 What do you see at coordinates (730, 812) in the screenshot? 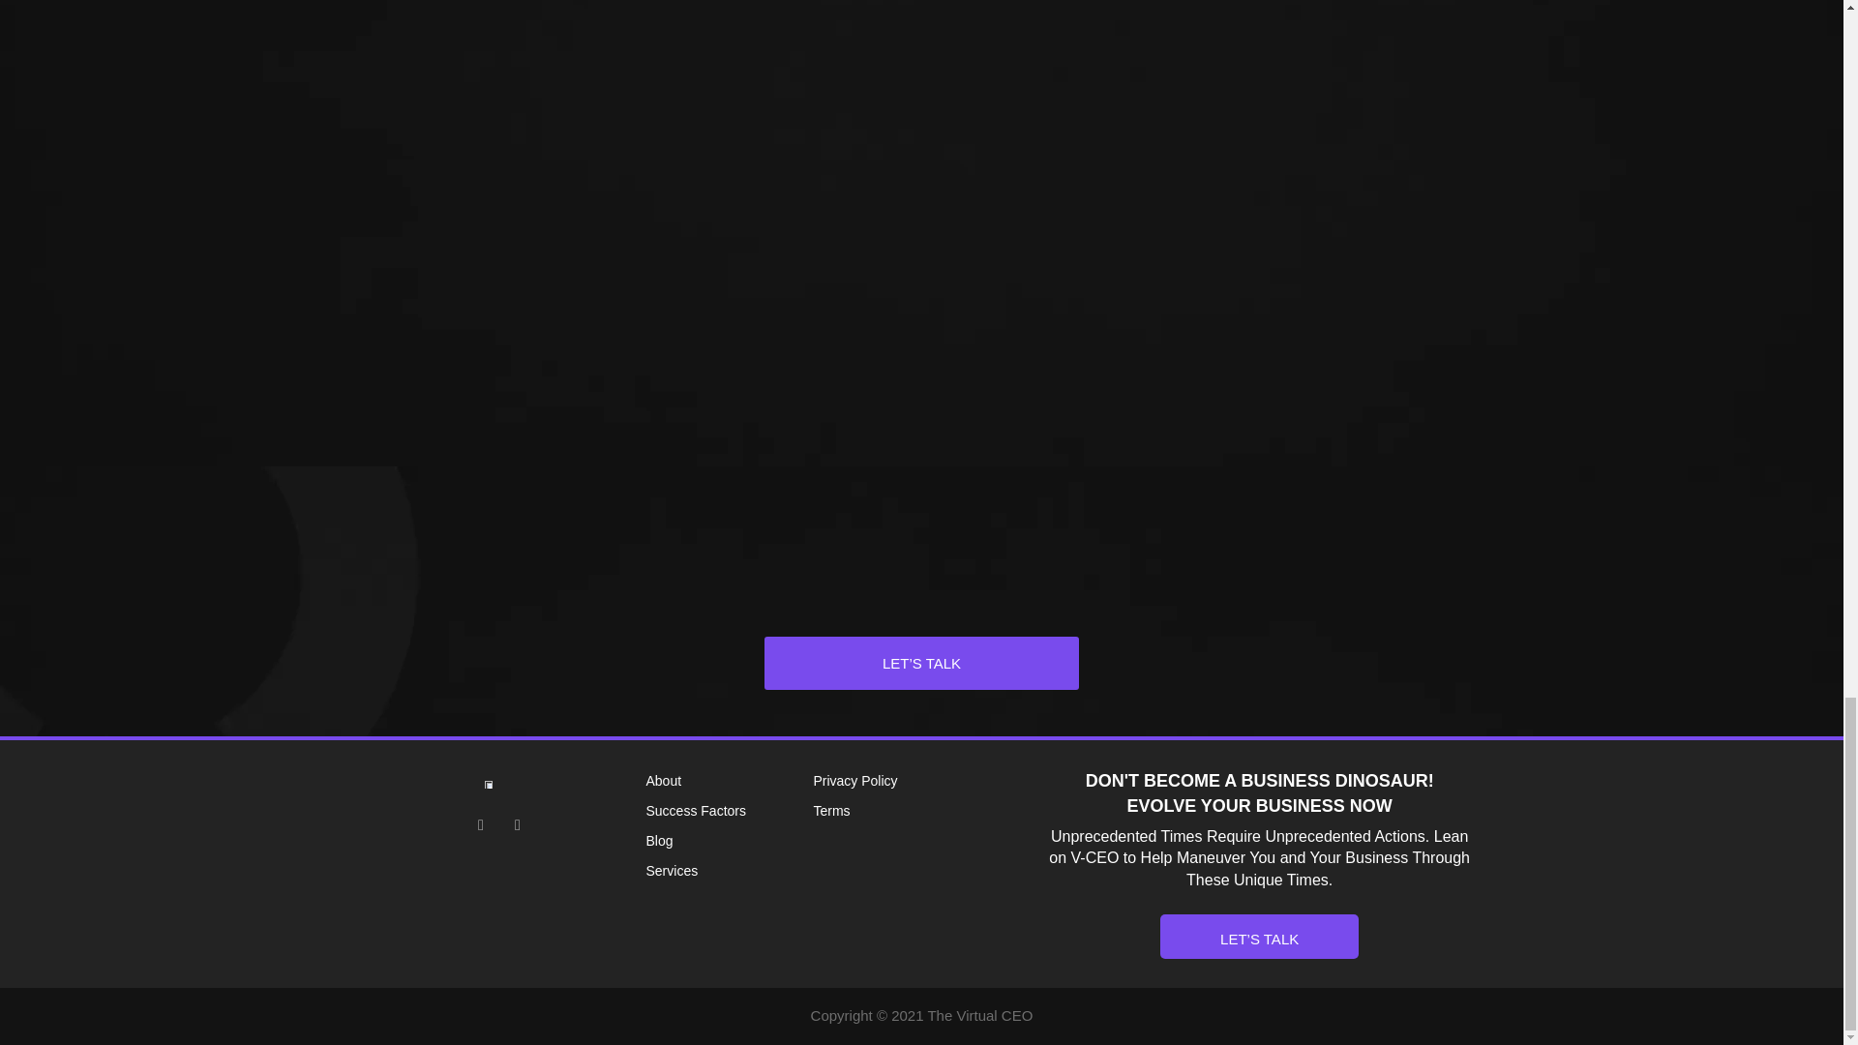
I see `Success Factors` at bounding box center [730, 812].